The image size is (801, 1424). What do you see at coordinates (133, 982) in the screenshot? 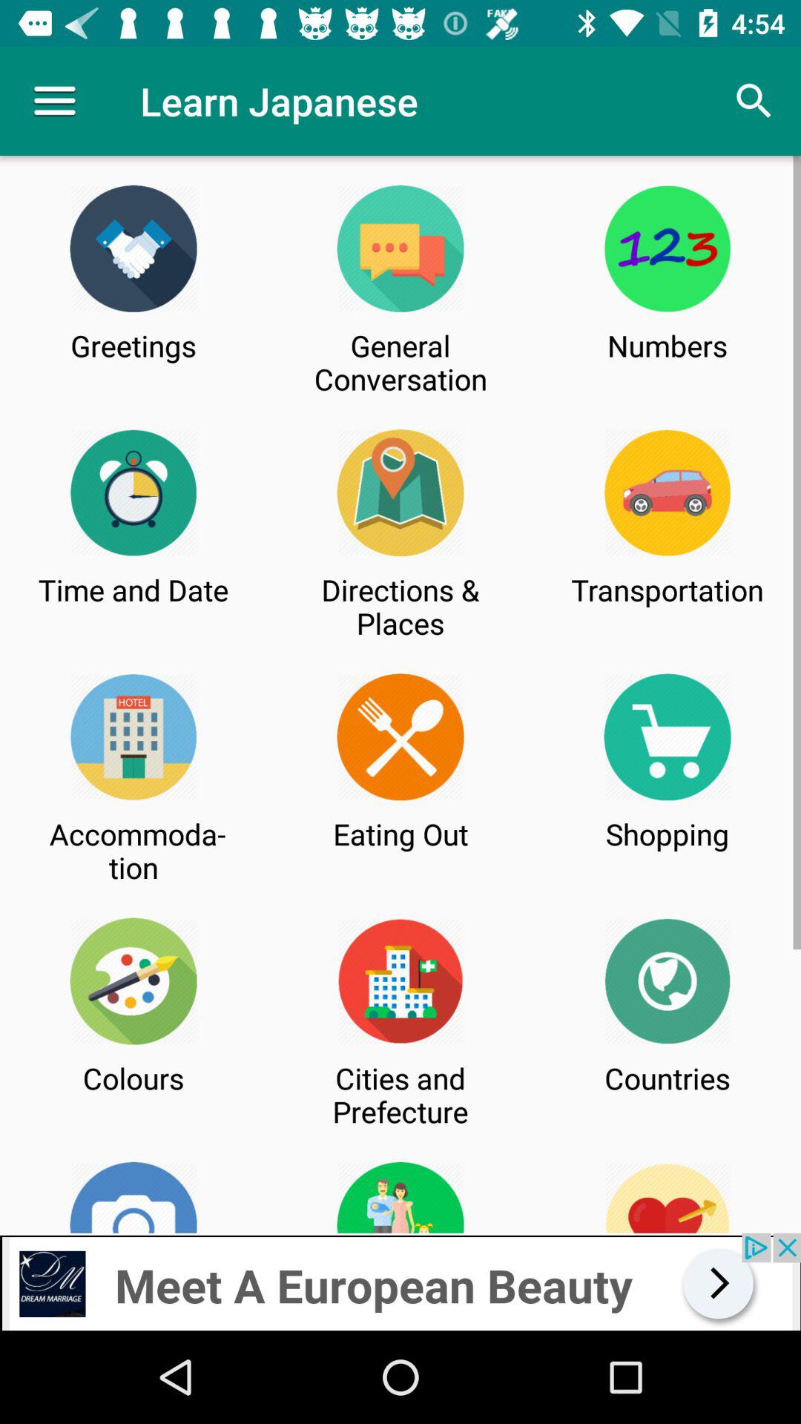
I see `select the logo which is just above the colors` at bounding box center [133, 982].